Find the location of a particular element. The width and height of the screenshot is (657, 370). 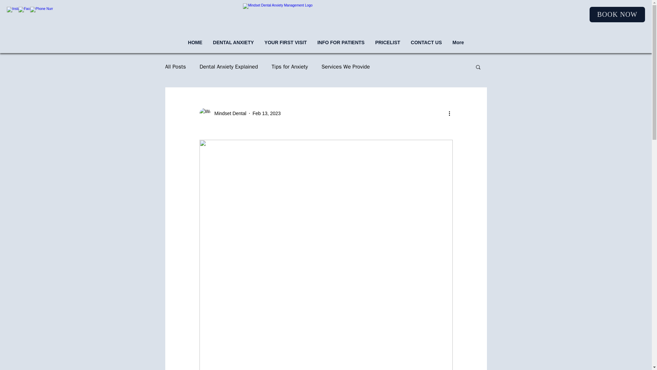

BOOK NOW is located at coordinates (617, 14).